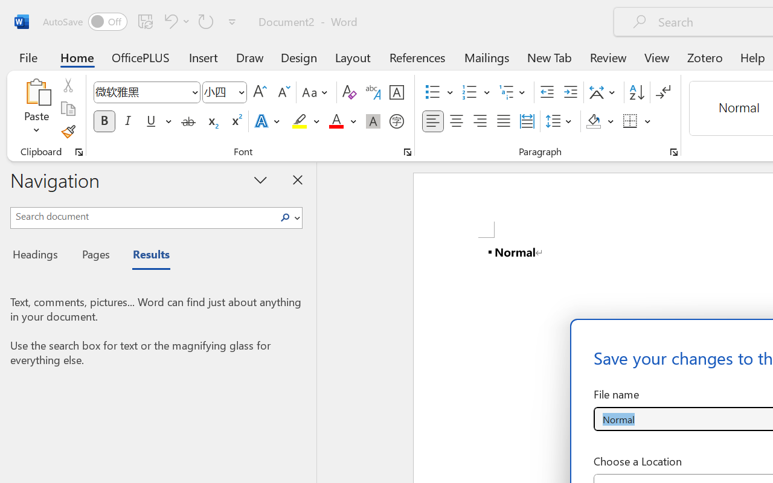 The image size is (773, 483). Describe the element at coordinates (299, 57) in the screenshot. I see `Design` at that location.